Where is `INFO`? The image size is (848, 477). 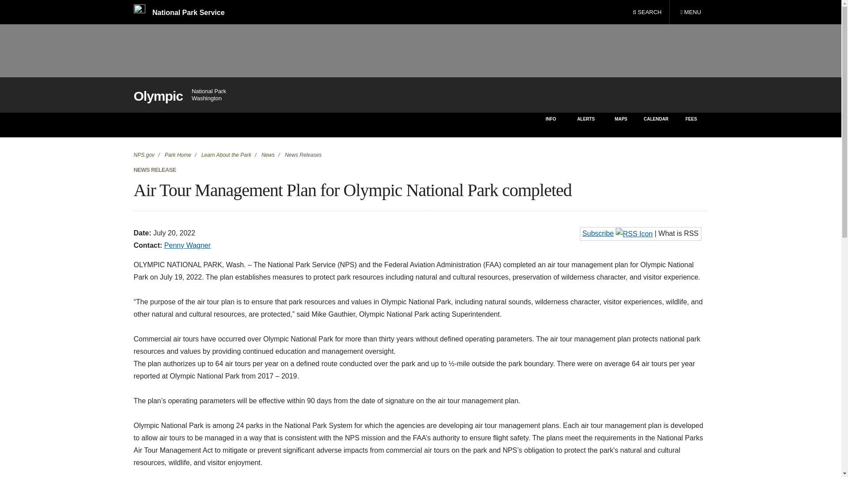 INFO is located at coordinates (550, 125).